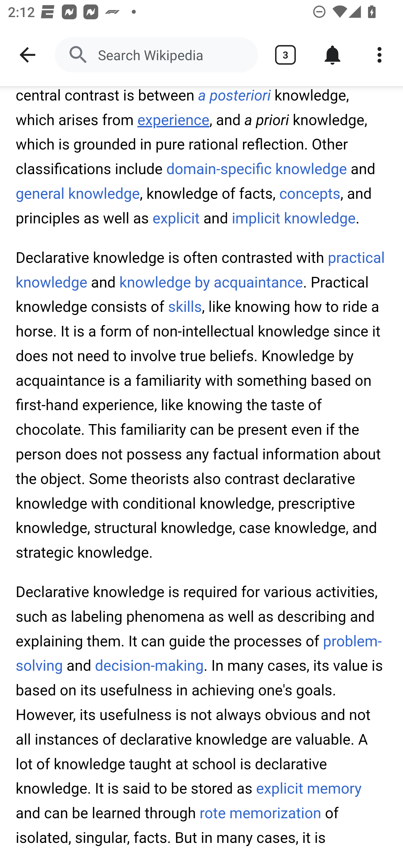 The image size is (403, 851). What do you see at coordinates (285, 55) in the screenshot?
I see `Show tabs 3` at bounding box center [285, 55].